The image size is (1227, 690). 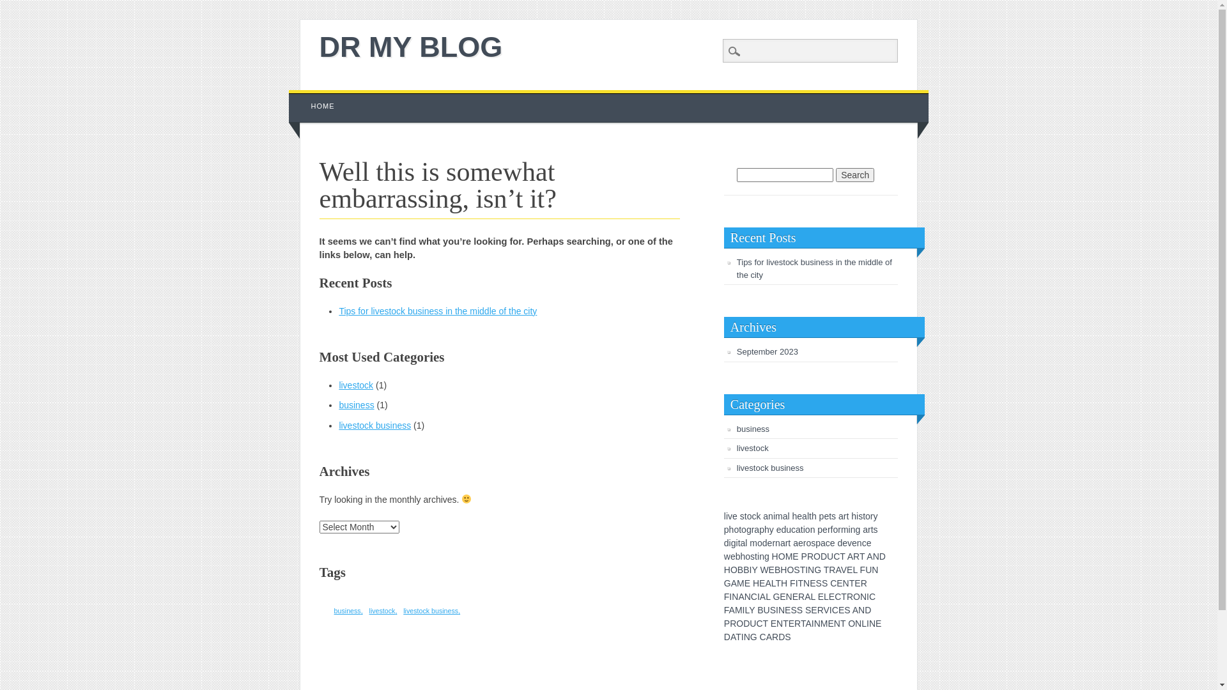 What do you see at coordinates (783, 570) in the screenshot?
I see `H` at bounding box center [783, 570].